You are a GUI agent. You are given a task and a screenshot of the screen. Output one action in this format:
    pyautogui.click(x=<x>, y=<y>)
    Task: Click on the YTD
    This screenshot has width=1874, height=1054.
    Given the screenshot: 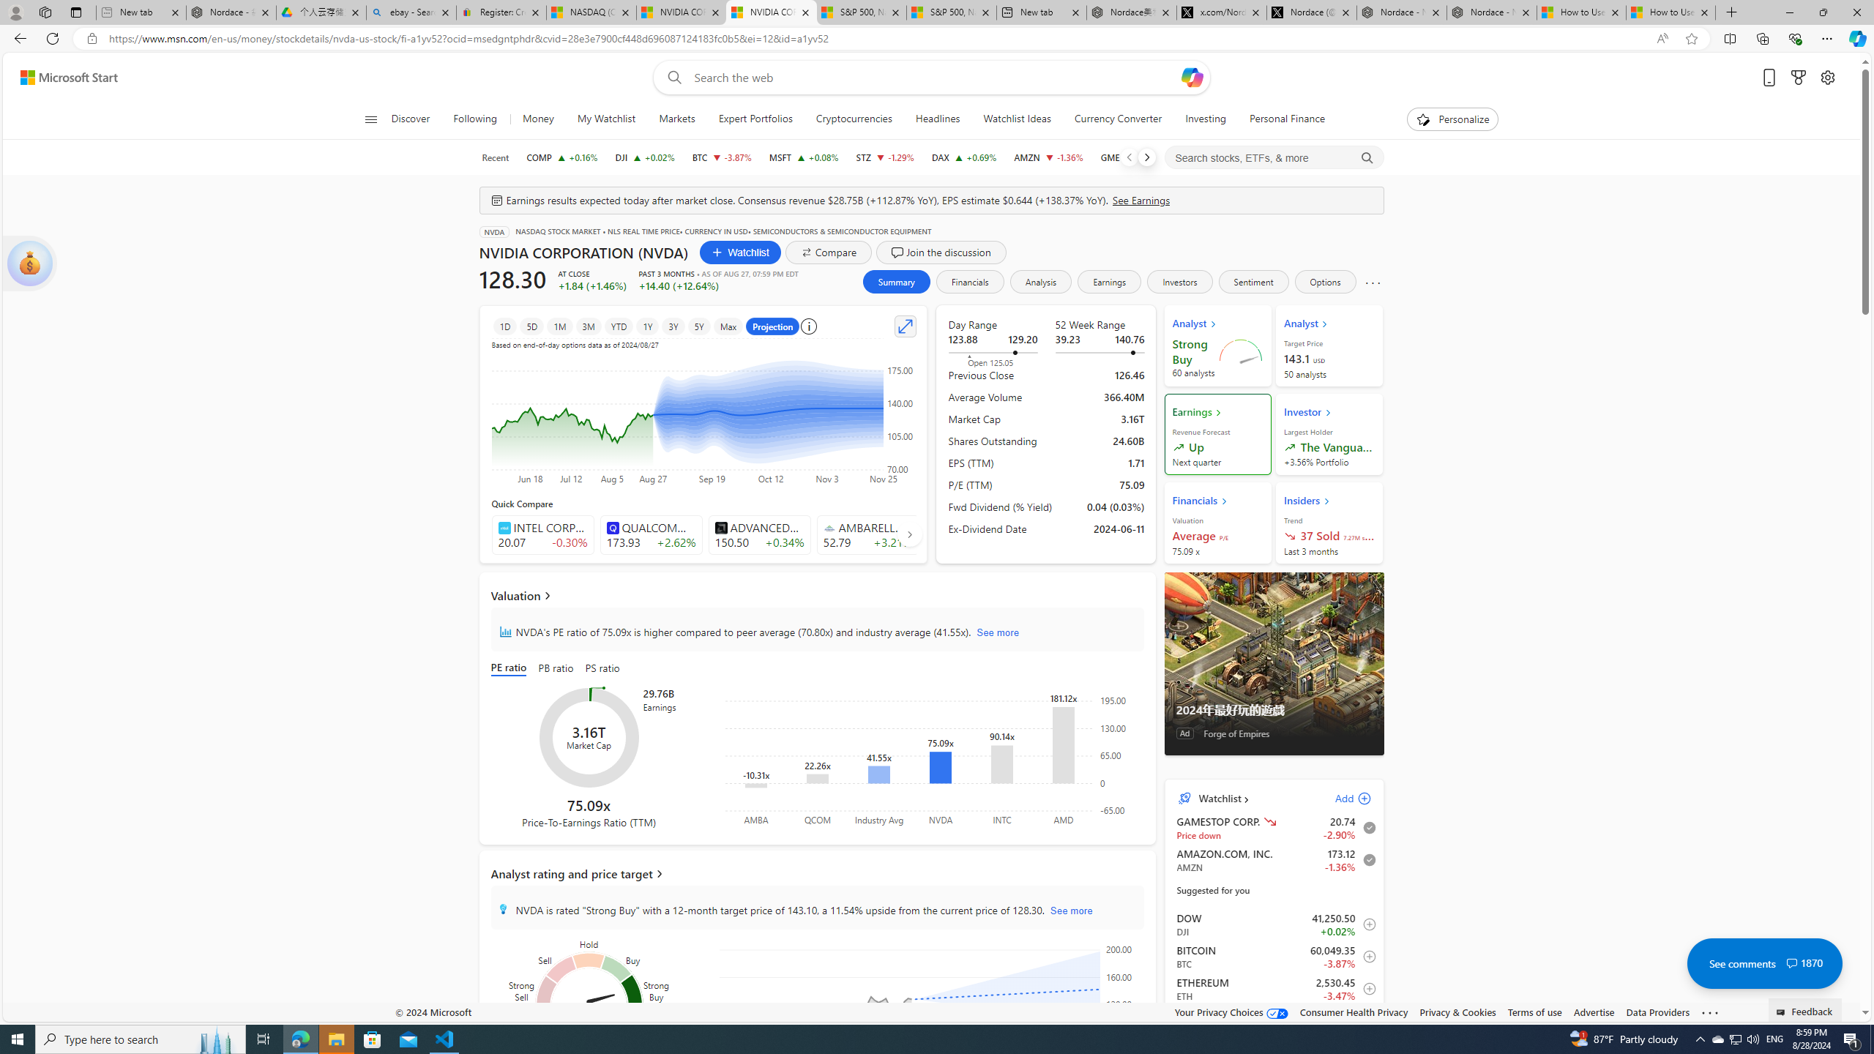 What is the action you would take?
    pyautogui.click(x=618, y=326)
    